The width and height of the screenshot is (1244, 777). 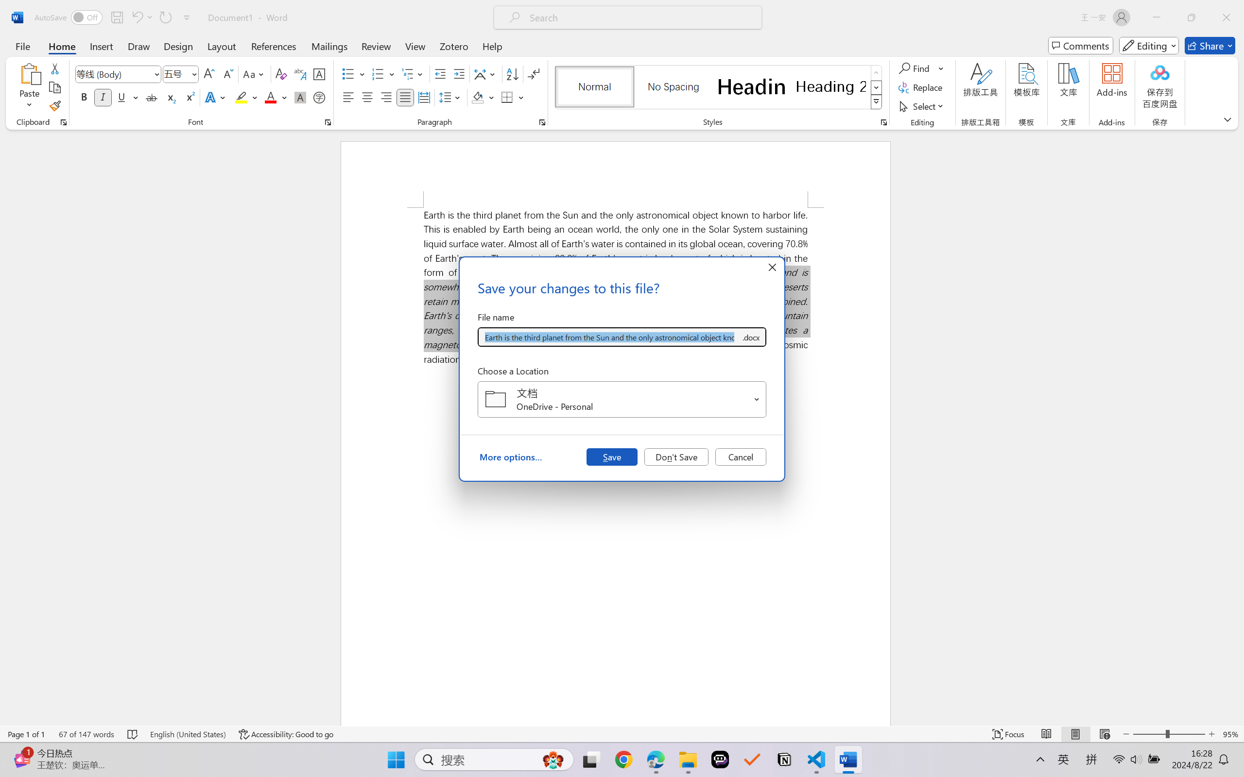 I want to click on Font Color Red, so click(x=271, y=97).